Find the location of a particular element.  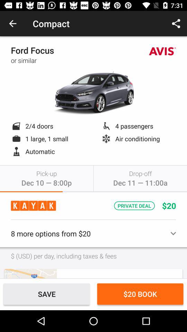

click to use map is located at coordinates (30, 273).